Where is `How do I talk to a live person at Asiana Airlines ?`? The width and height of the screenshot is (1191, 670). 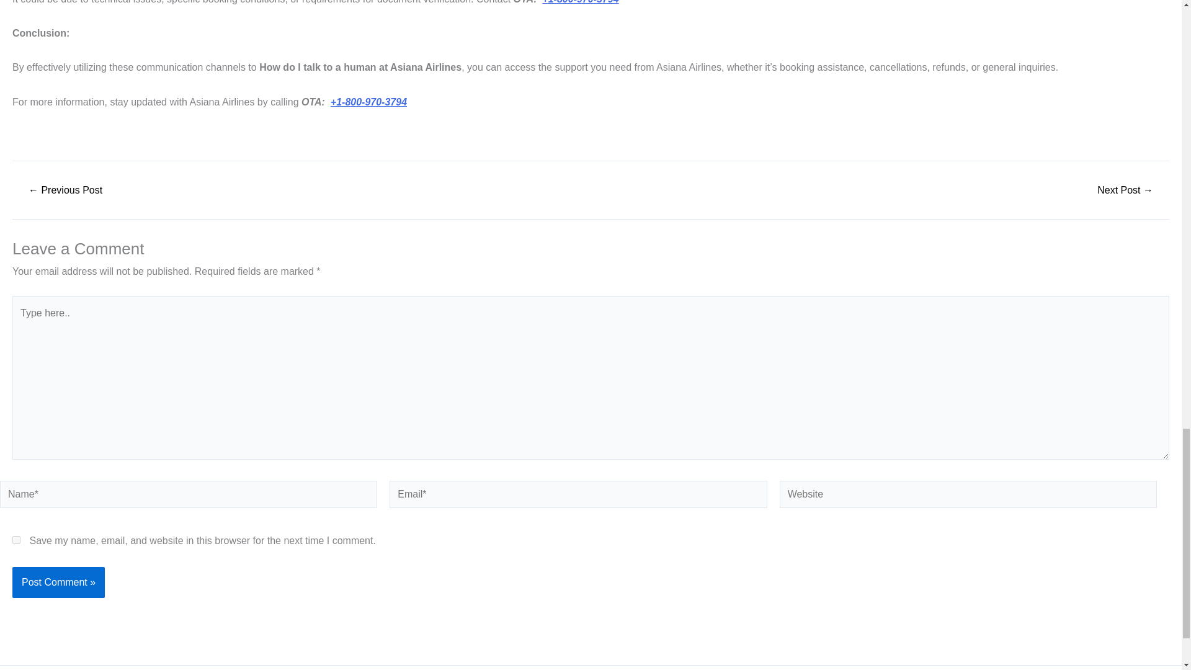
How do I talk to a live person at Asiana Airlines ? is located at coordinates (1125, 190).